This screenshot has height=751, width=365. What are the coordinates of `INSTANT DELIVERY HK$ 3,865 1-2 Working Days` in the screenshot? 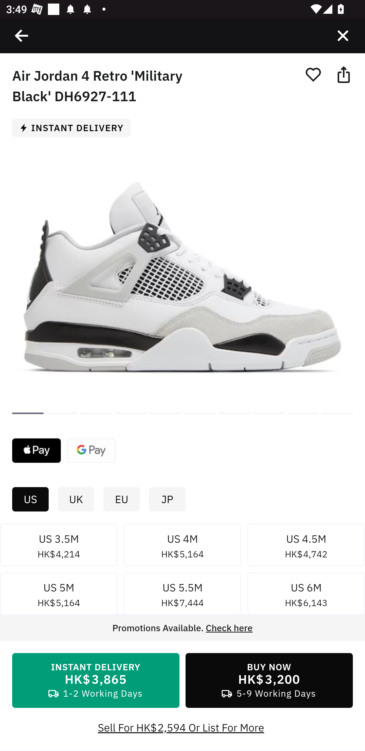 It's located at (96, 681).